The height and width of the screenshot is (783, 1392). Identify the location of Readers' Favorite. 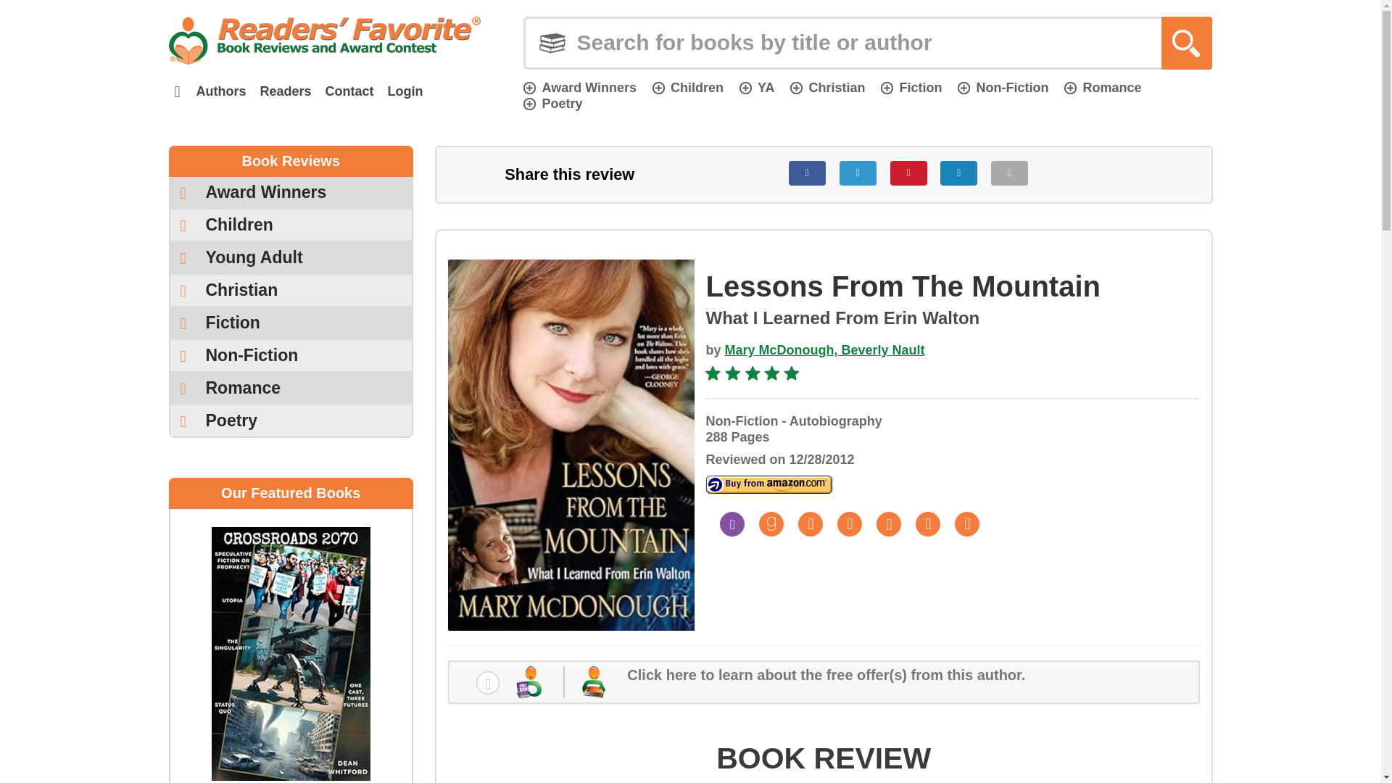
(324, 40).